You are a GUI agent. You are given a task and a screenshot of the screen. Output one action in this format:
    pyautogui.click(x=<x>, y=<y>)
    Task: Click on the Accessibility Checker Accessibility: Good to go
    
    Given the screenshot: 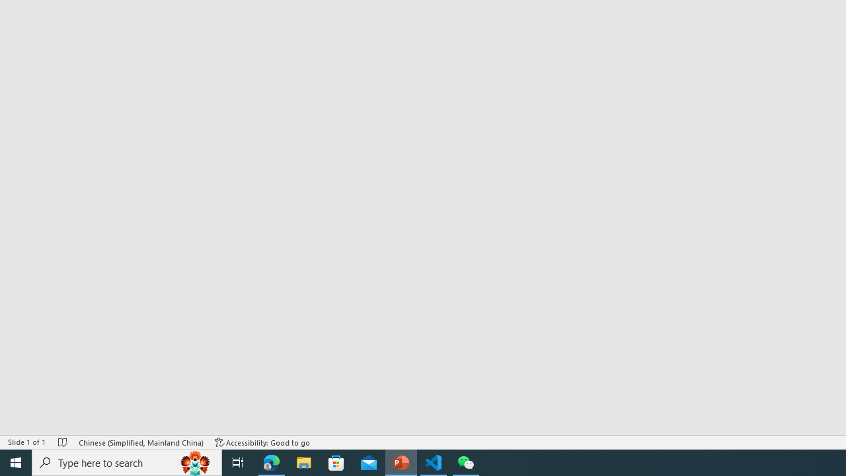 What is the action you would take?
    pyautogui.click(x=262, y=442)
    